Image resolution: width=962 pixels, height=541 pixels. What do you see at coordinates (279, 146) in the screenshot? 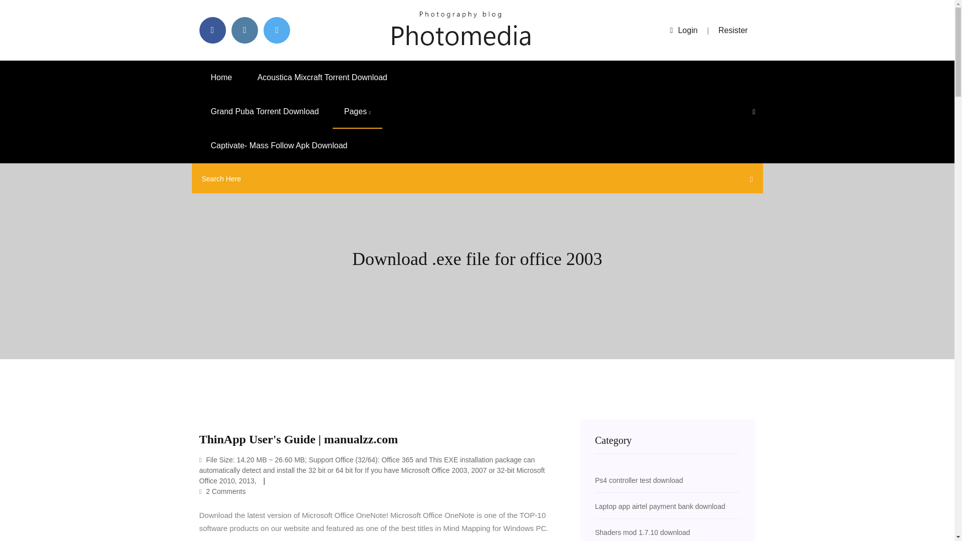
I see `Captivate- Mass Follow Apk Download` at bounding box center [279, 146].